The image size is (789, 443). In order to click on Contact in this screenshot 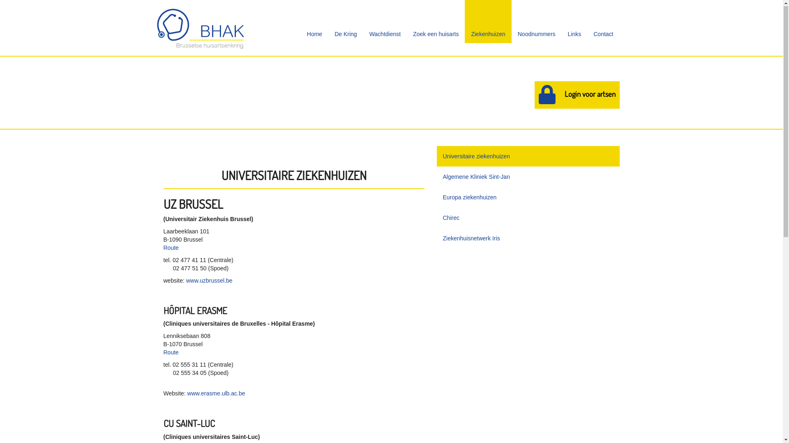, I will do `click(603, 22)`.